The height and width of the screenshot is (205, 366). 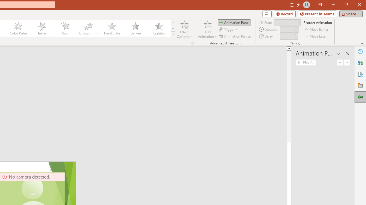 I want to click on Move Up, so click(x=340, y=63).